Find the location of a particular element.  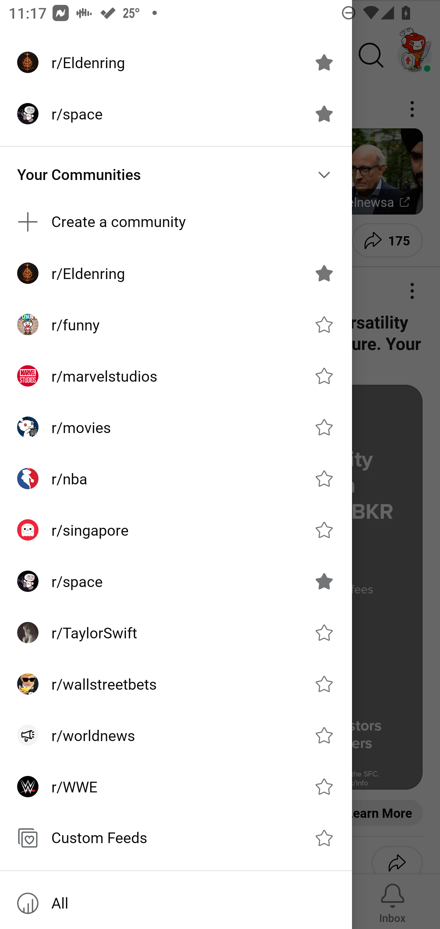

Your Communities is located at coordinates (176, 174).